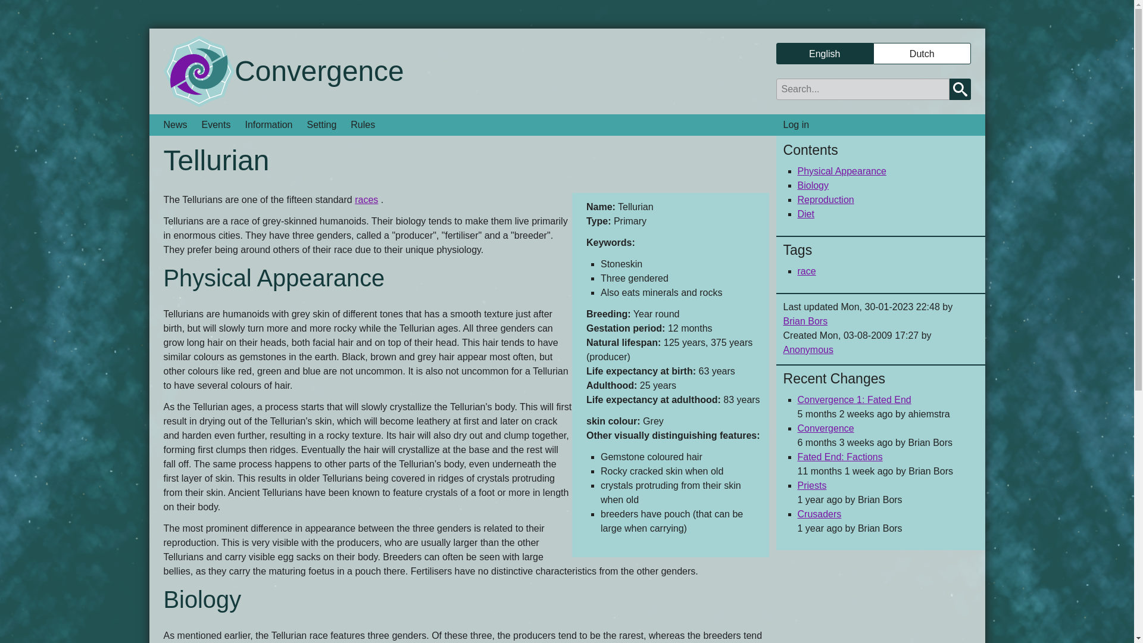 The width and height of the screenshot is (1143, 643). Describe the element at coordinates (854, 400) in the screenshot. I see `Convergence 1: Fated End` at that location.